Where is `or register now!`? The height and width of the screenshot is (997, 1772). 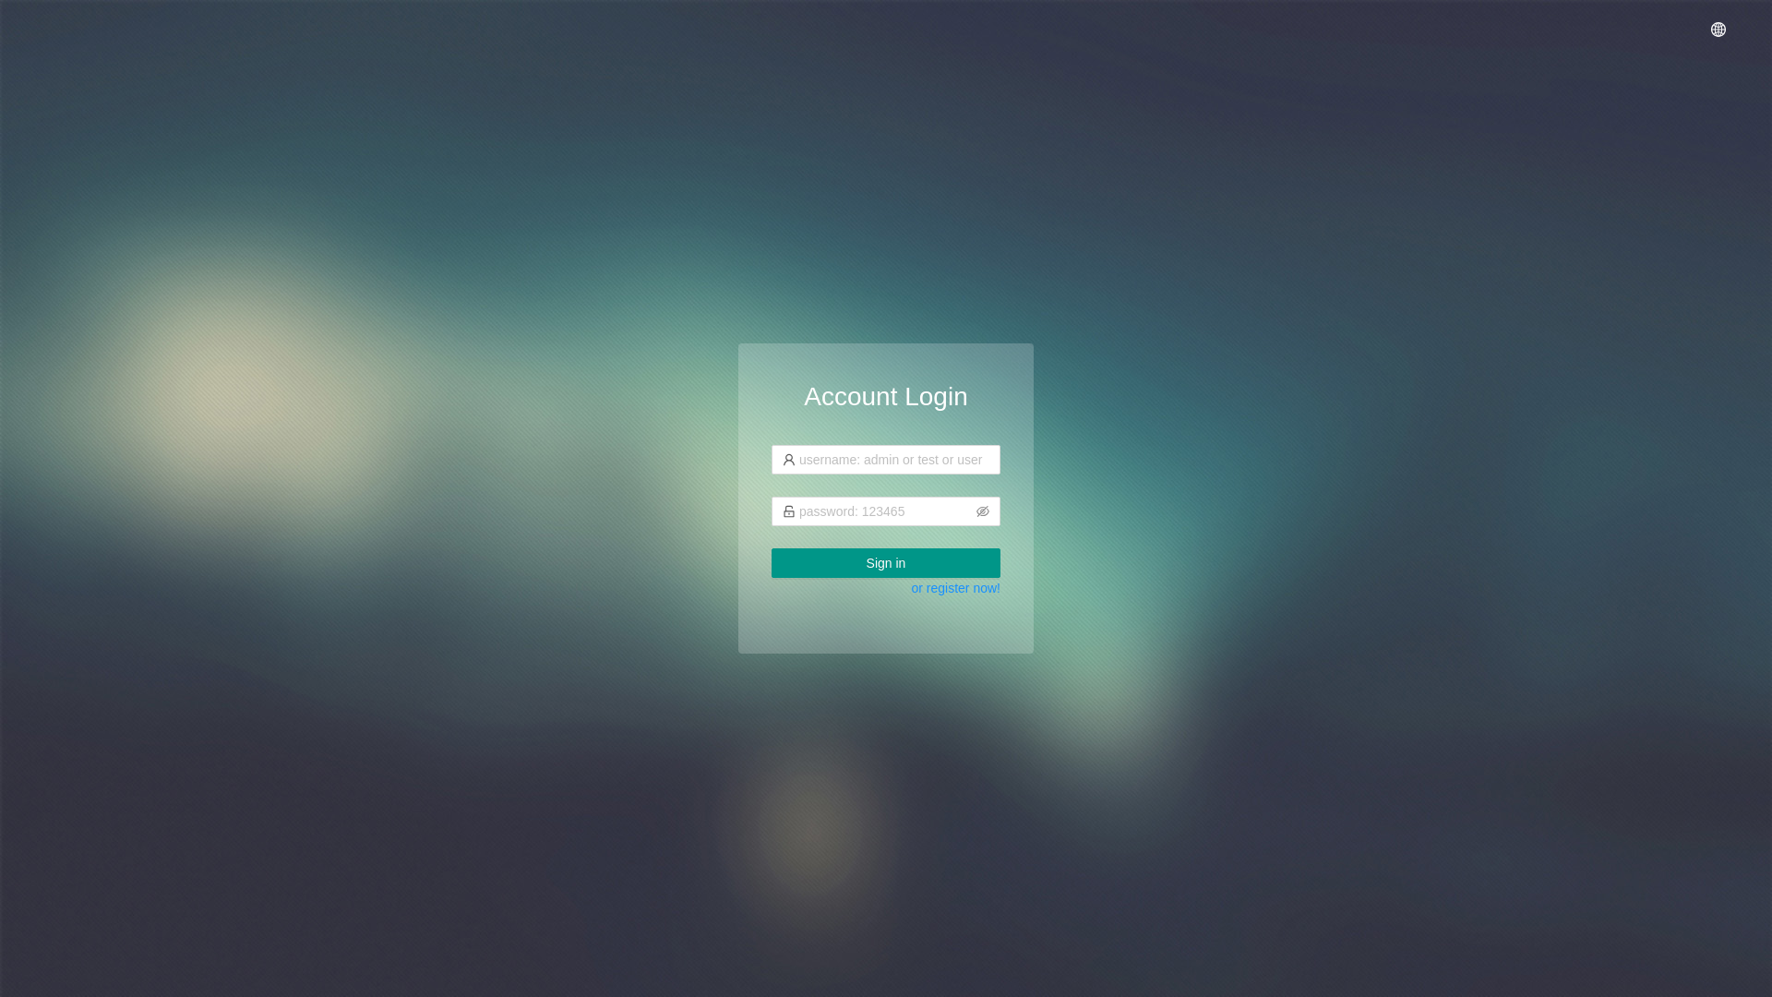 or register now! is located at coordinates (956, 588).